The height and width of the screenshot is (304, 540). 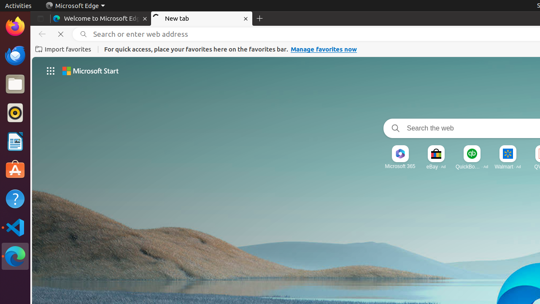 What do you see at coordinates (15, 141) in the screenshot?
I see `LibreOffice Writer` at bounding box center [15, 141].